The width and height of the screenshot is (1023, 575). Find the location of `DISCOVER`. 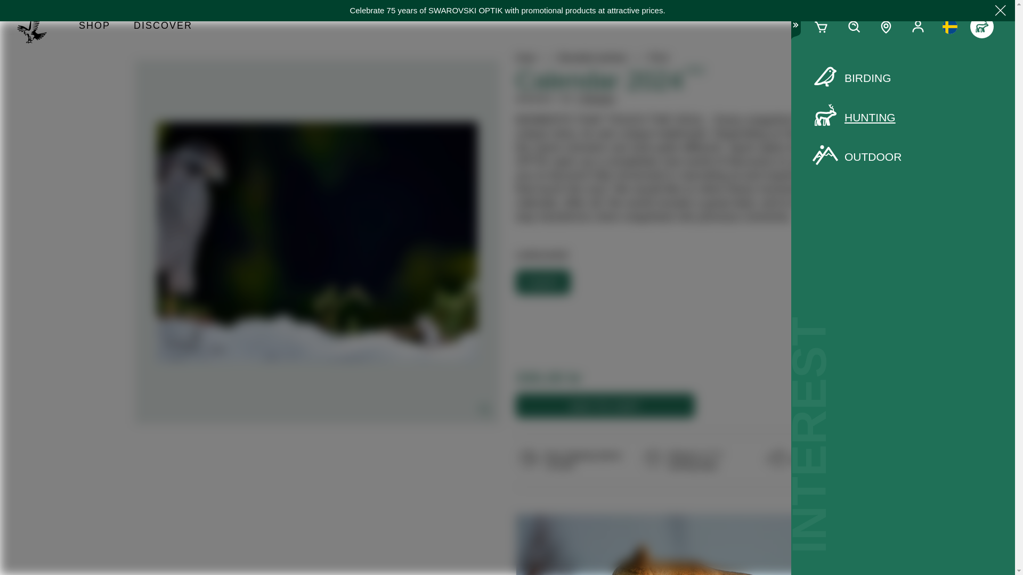

DISCOVER is located at coordinates (163, 27).